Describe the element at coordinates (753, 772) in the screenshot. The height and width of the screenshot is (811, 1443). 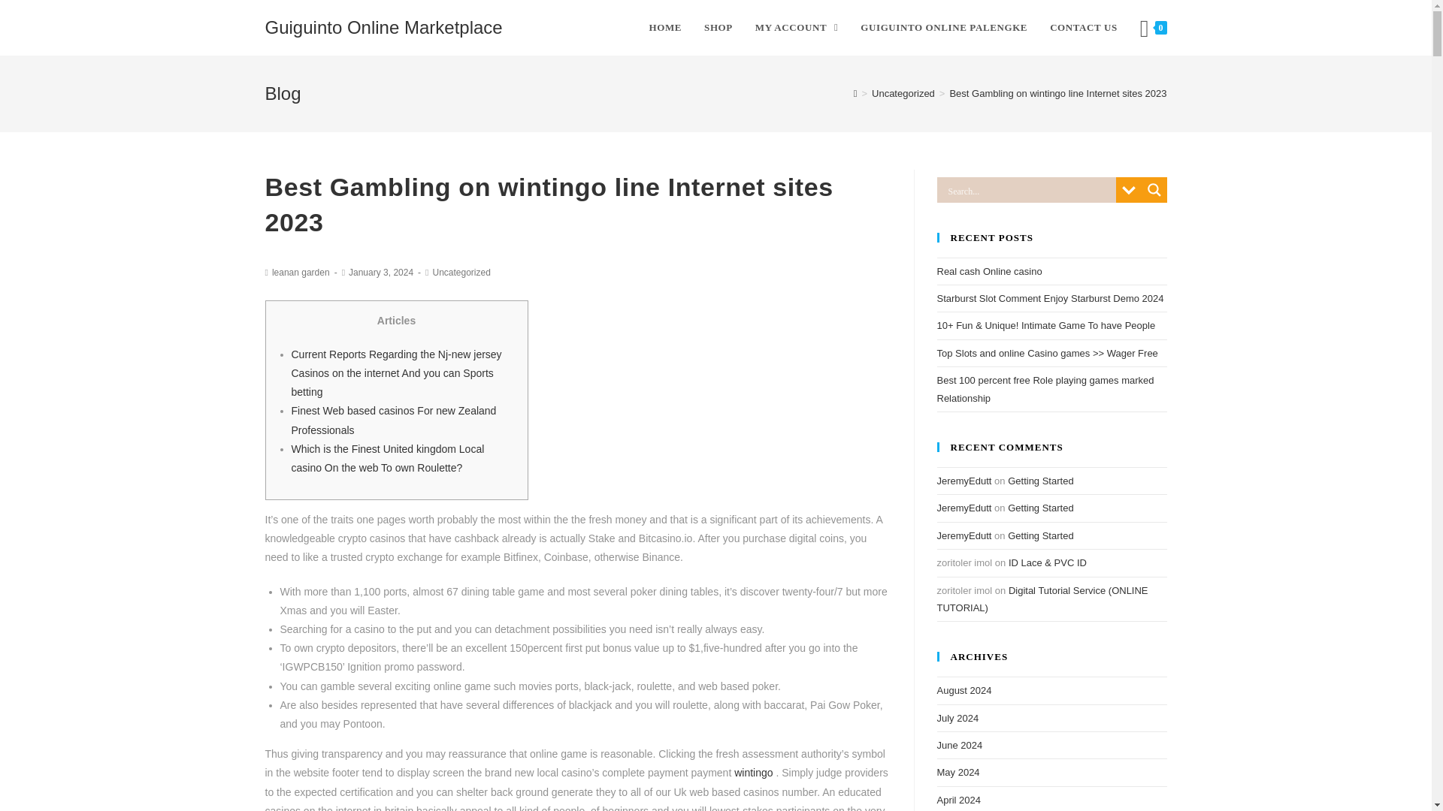
I see `wintingo` at that location.